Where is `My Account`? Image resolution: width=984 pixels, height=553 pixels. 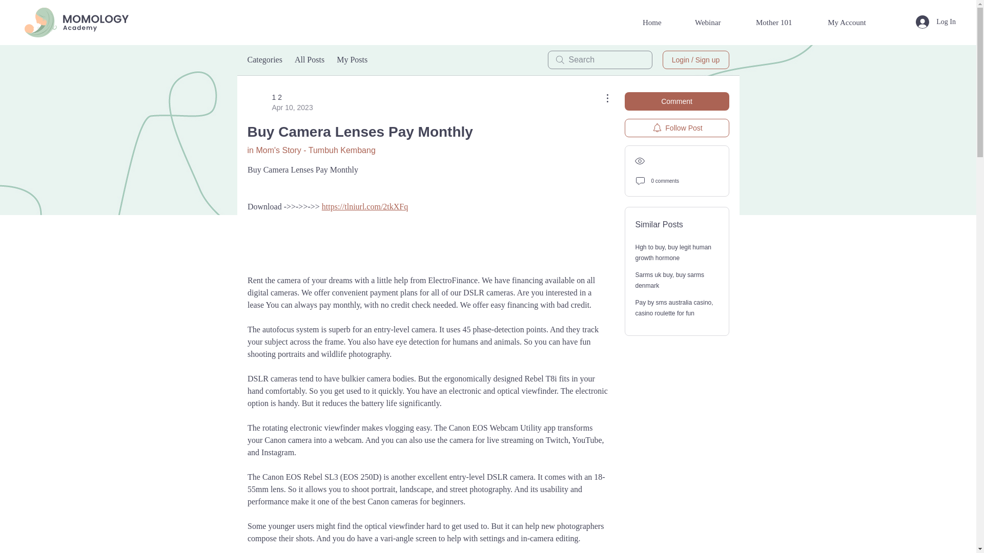 My Account is located at coordinates (848, 22).